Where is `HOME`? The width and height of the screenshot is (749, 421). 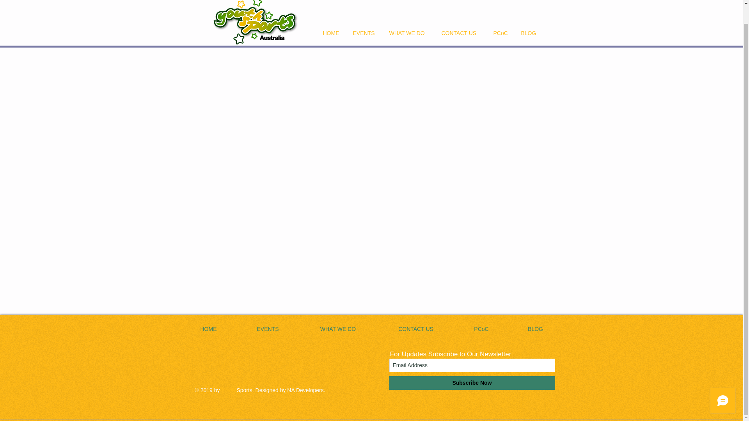
HOME is located at coordinates (332, 33).